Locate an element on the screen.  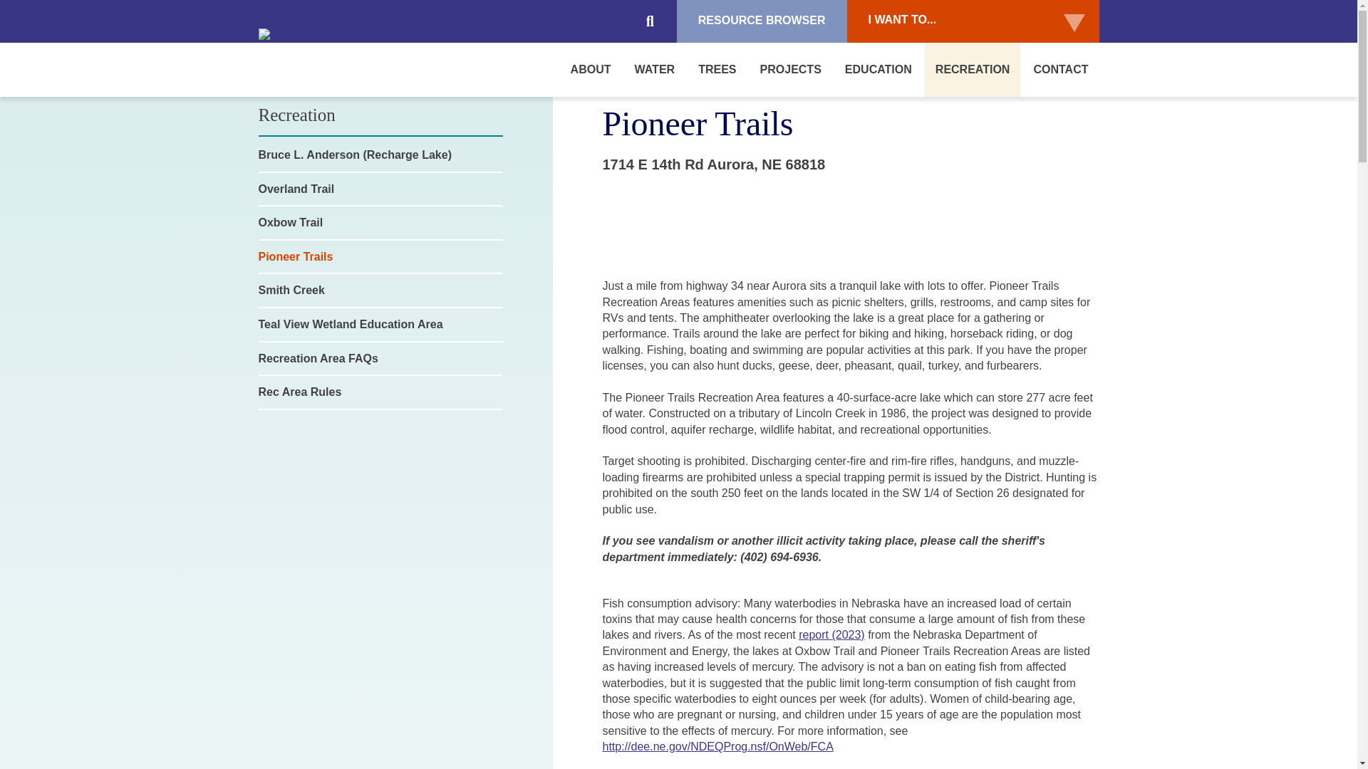
WATER is located at coordinates (655, 70).